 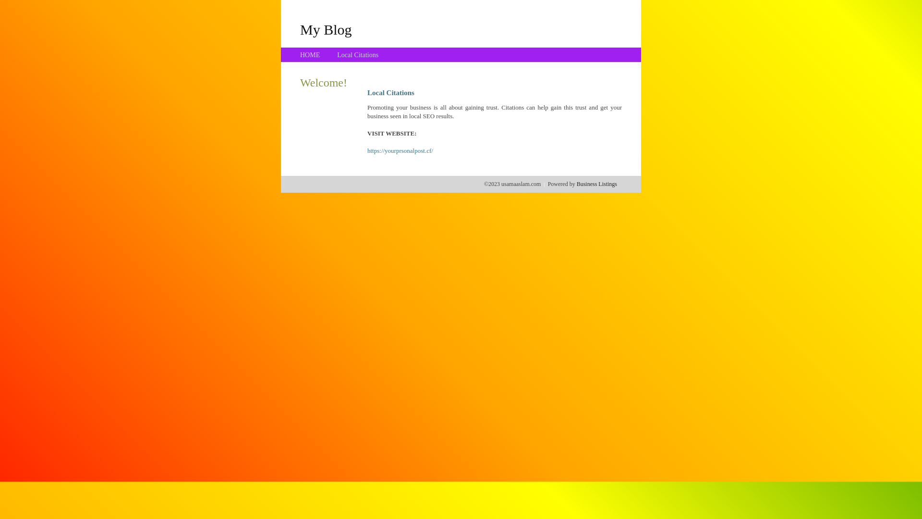 What do you see at coordinates (597, 184) in the screenshot?
I see `Business Listings` at bounding box center [597, 184].